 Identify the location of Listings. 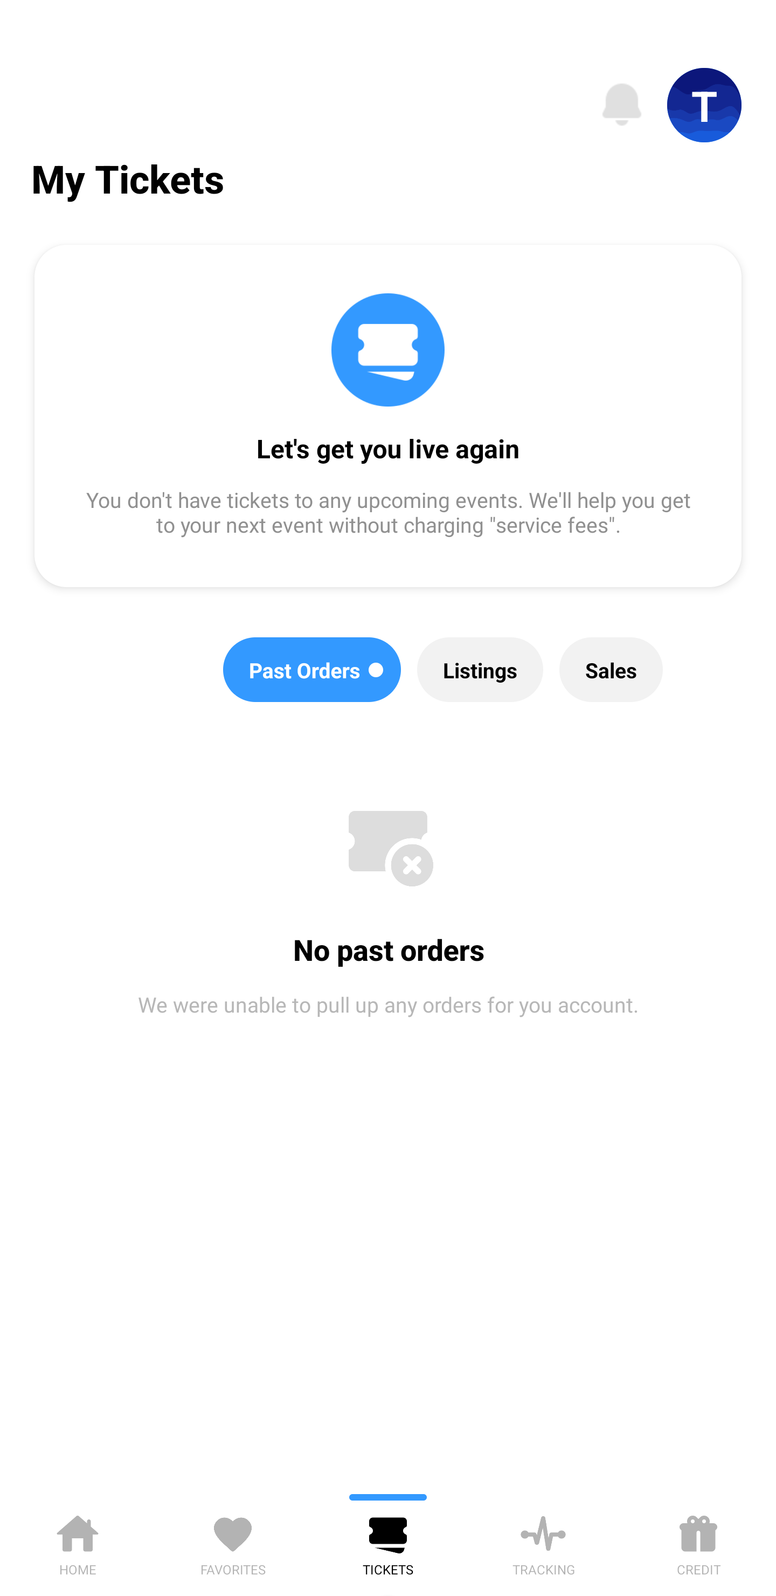
(480, 670).